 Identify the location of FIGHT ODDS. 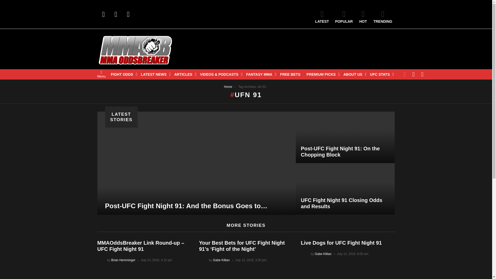
(122, 74).